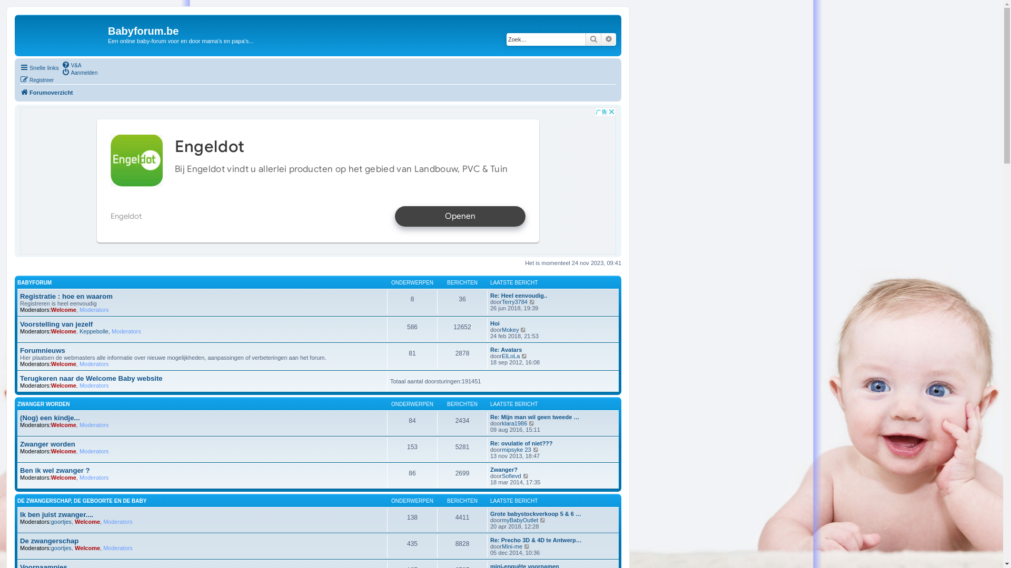  I want to click on Re: Heel eenvoudig.., so click(519, 296).